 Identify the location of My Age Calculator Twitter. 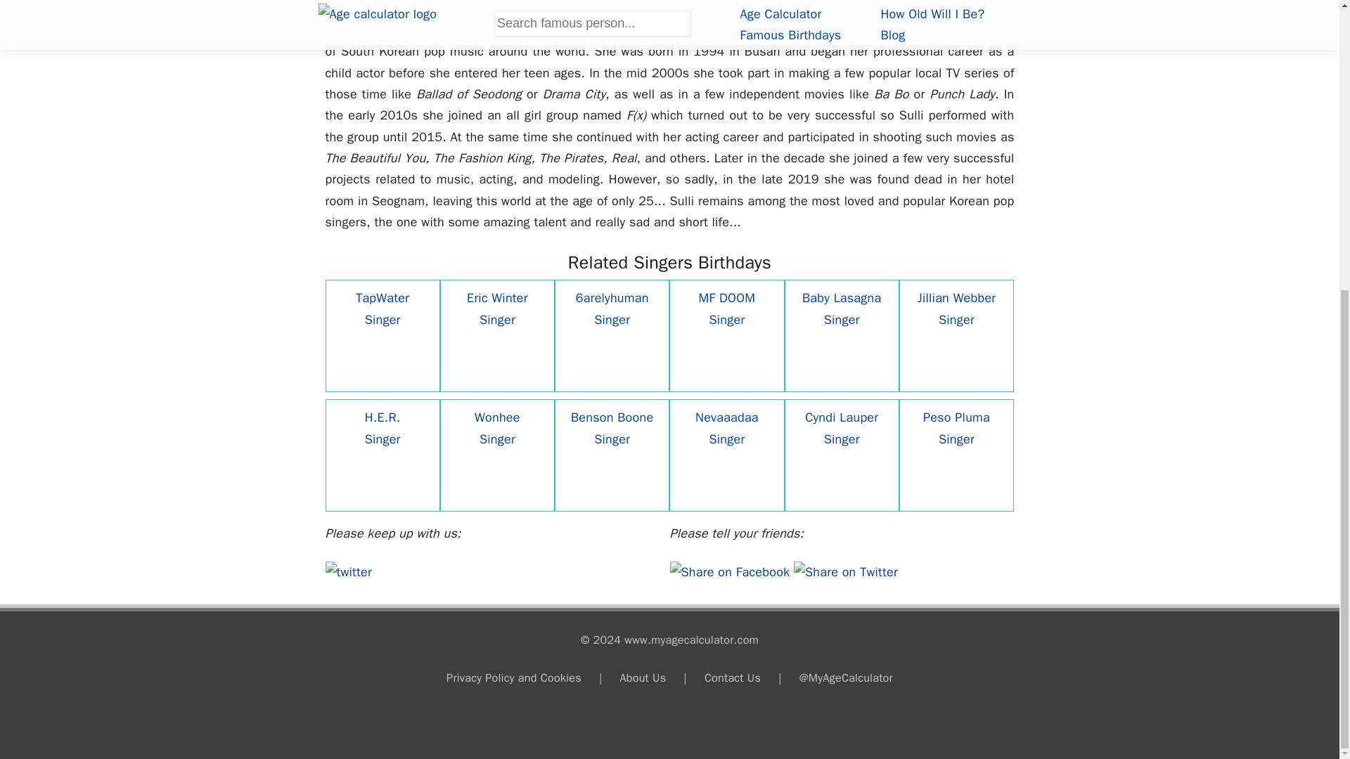
(348, 571).